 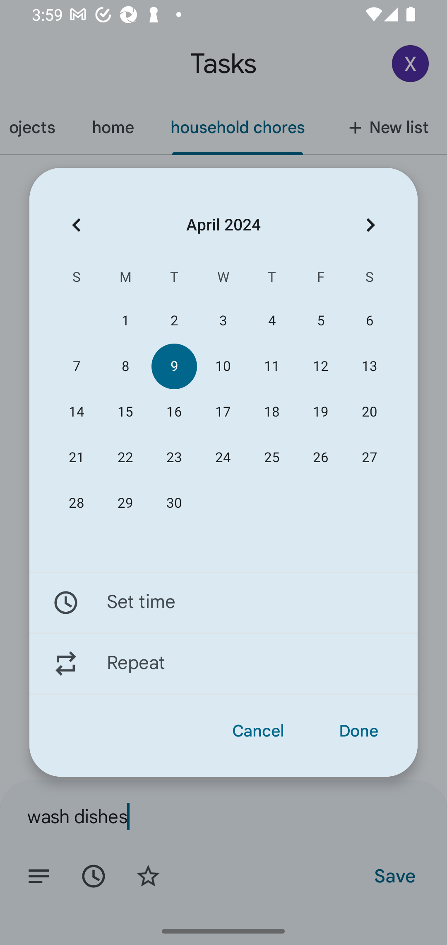 I want to click on 1 01 April 2024, so click(x=125, y=321).